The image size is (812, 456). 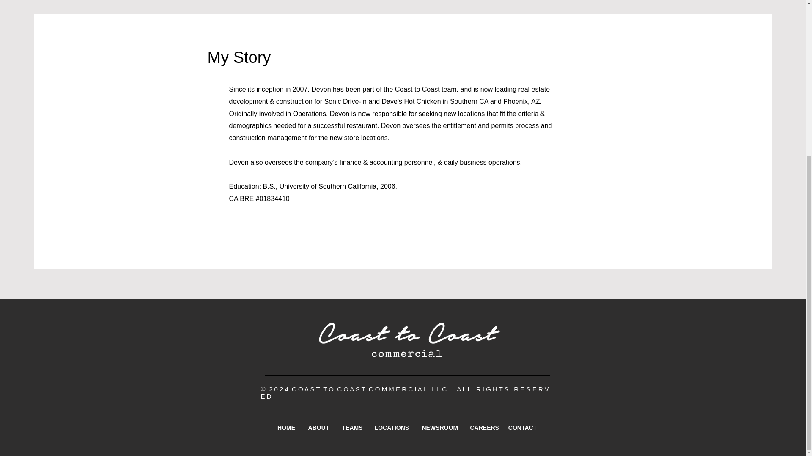 What do you see at coordinates (483, 426) in the screenshot?
I see `CAREERS` at bounding box center [483, 426].